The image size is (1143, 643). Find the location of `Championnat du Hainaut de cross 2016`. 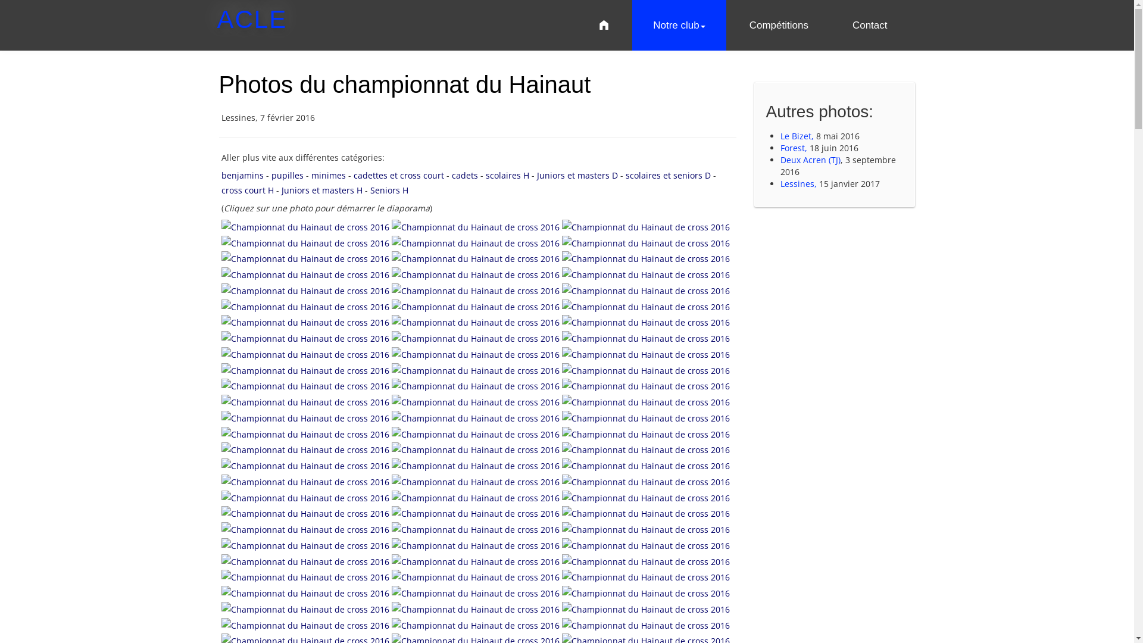

Championnat du Hainaut de cross 2016 is located at coordinates (476, 545).